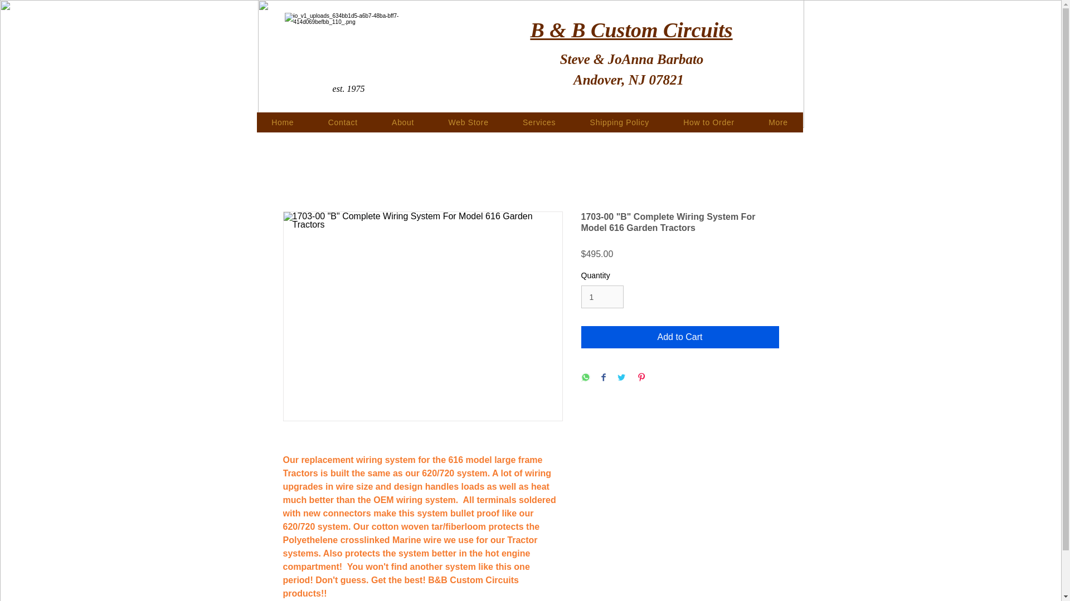 The width and height of the screenshot is (1070, 601). What do you see at coordinates (538, 122) in the screenshot?
I see `Services` at bounding box center [538, 122].